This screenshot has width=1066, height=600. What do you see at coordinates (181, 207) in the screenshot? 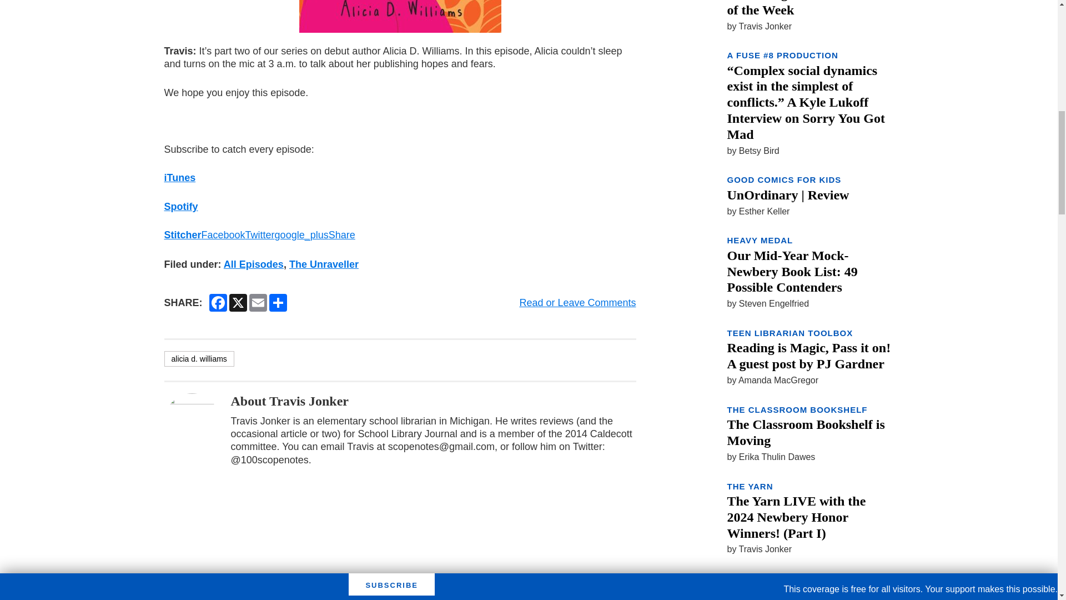
I see `Spotify` at bounding box center [181, 207].